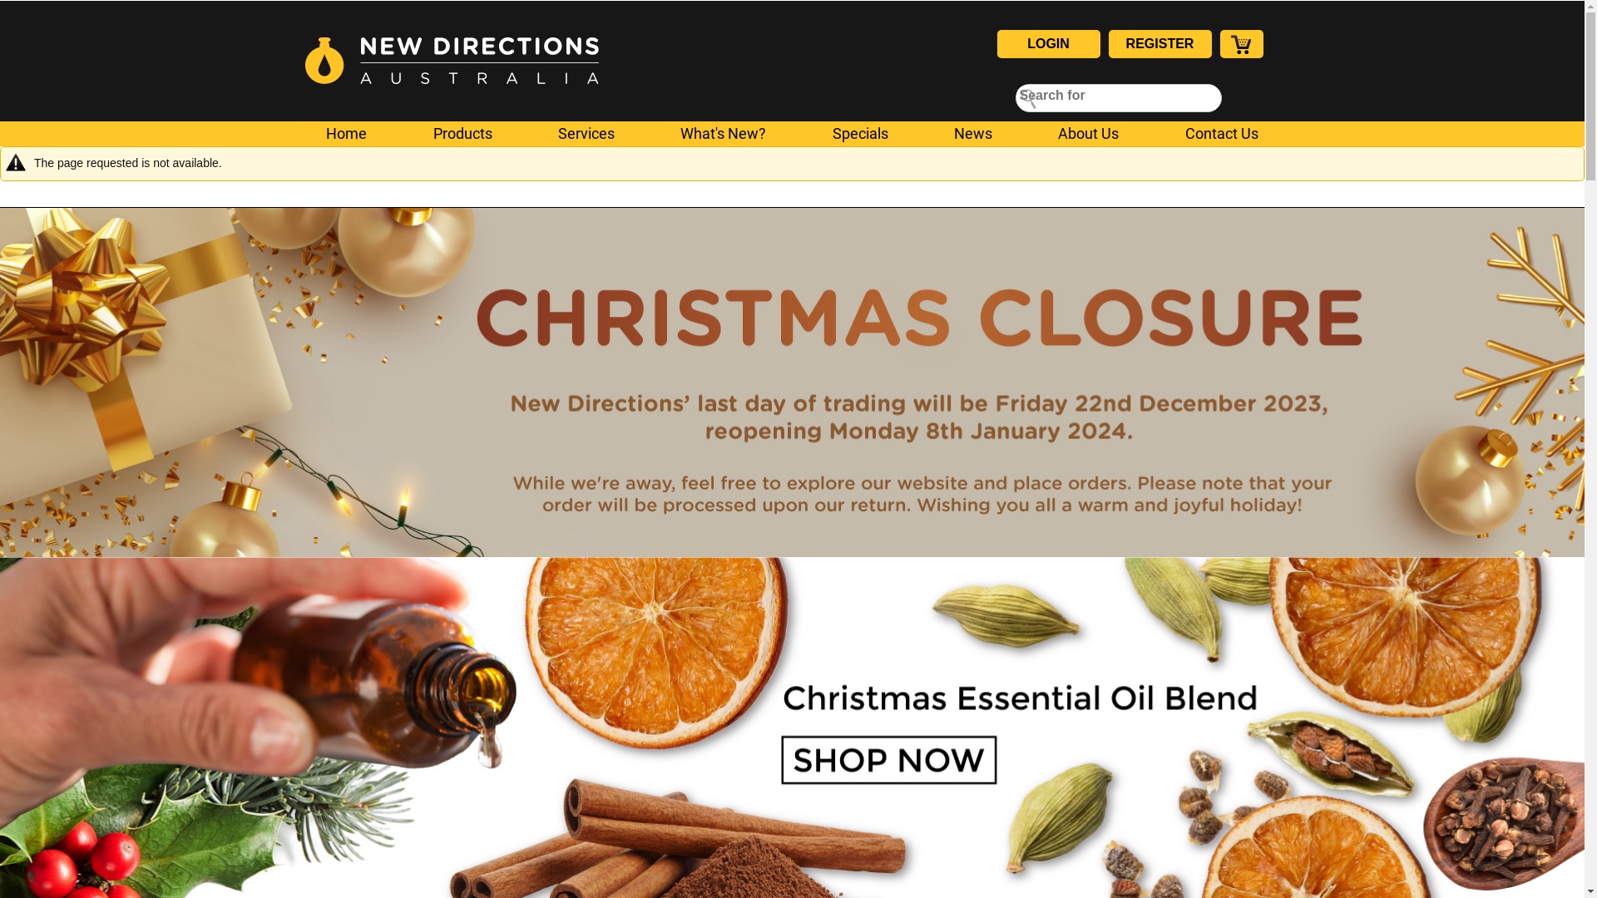 This screenshot has height=898, width=1597. Describe the element at coordinates (860, 131) in the screenshot. I see `Specials` at that location.